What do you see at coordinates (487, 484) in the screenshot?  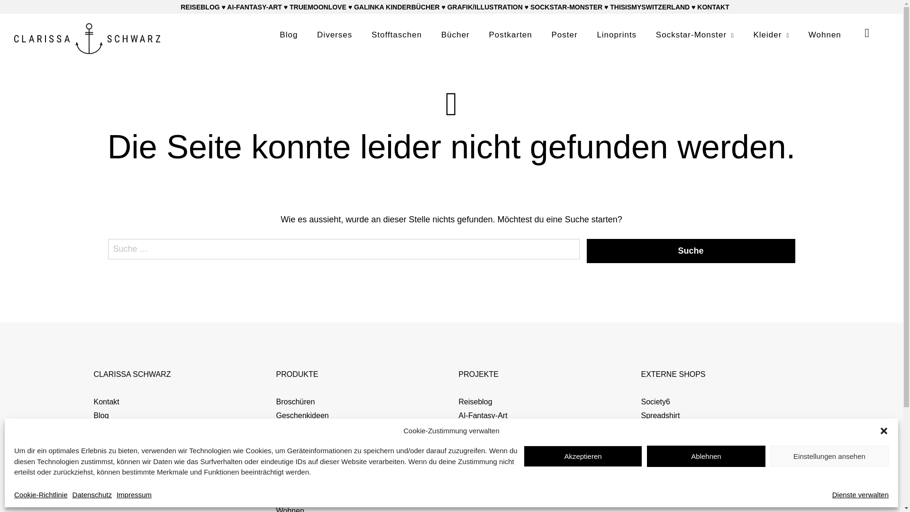 I see `Grafik/Illustration` at bounding box center [487, 484].